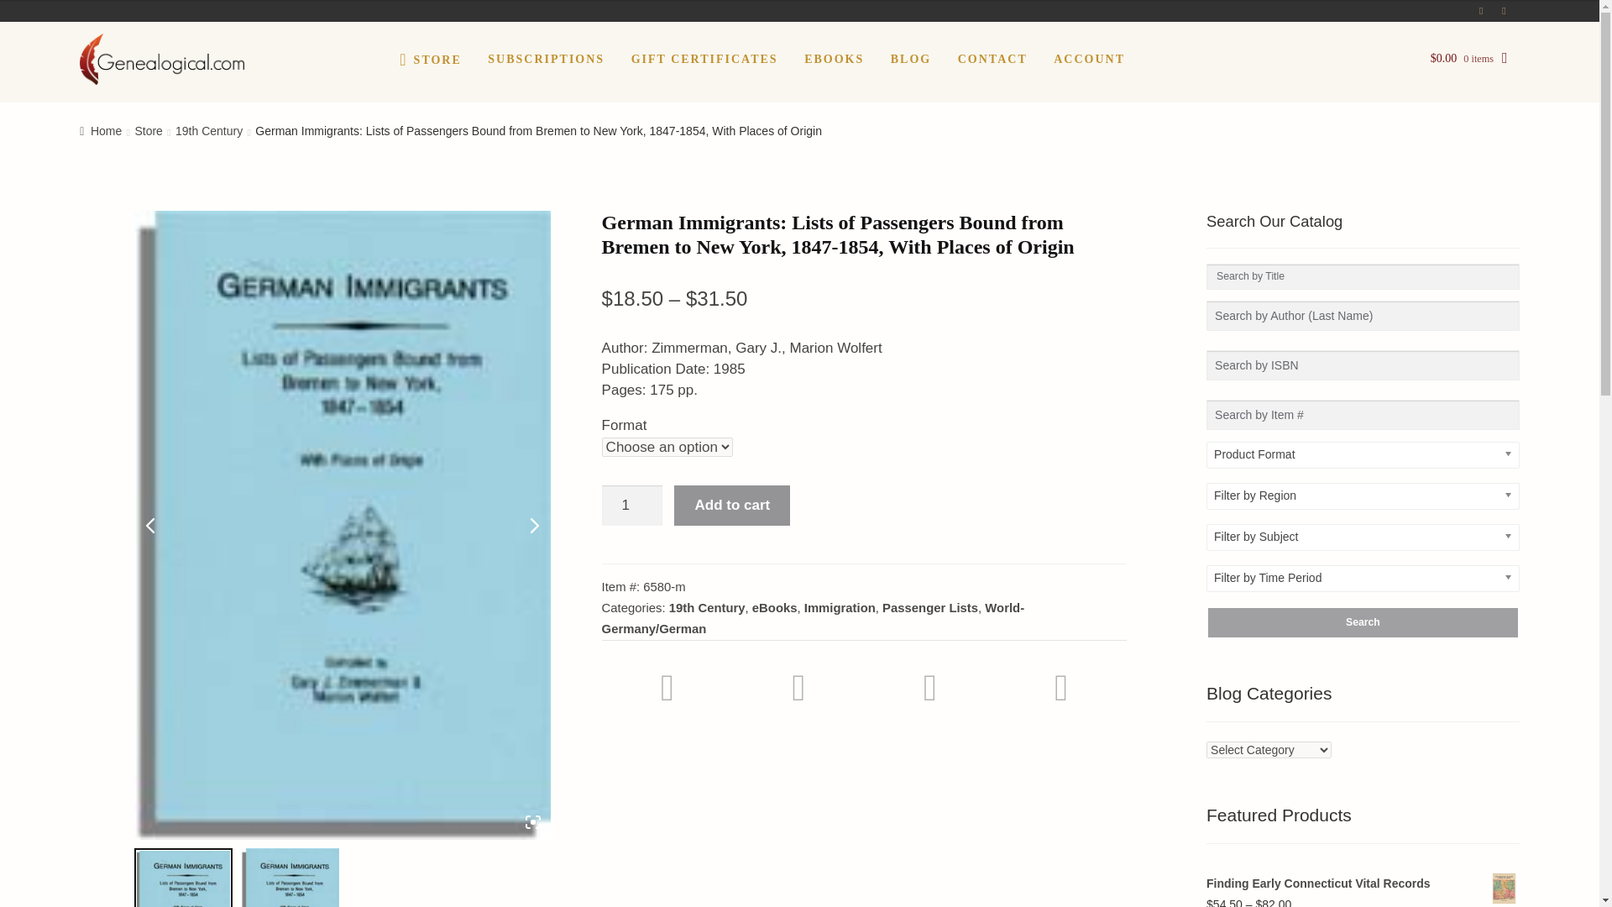 This screenshot has height=907, width=1612. I want to click on CONTACT, so click(992, 59).